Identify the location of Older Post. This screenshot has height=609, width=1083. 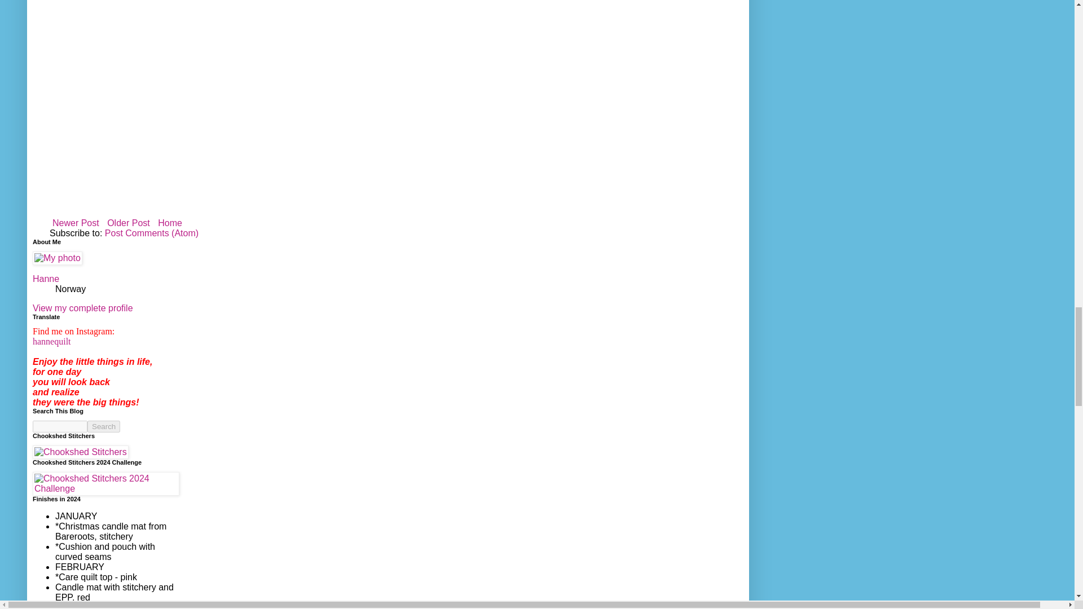
(128, 223).